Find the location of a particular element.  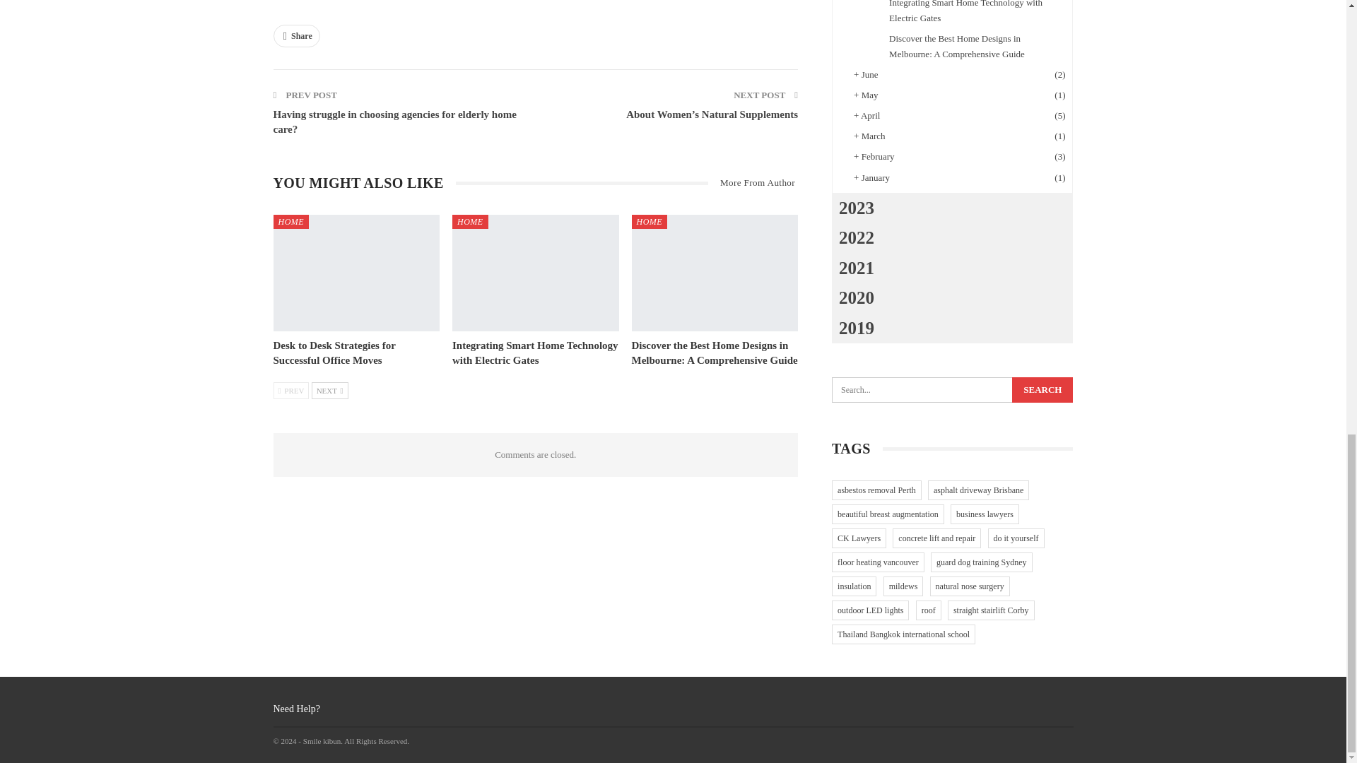

Search is located at coordinates (1042, 390).